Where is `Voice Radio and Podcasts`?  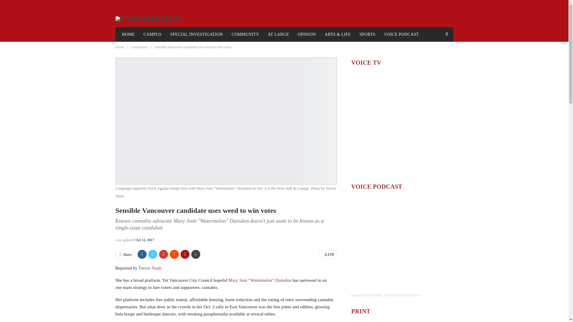 Voice Radio and Podcasts is located at coordinates (402, 295).